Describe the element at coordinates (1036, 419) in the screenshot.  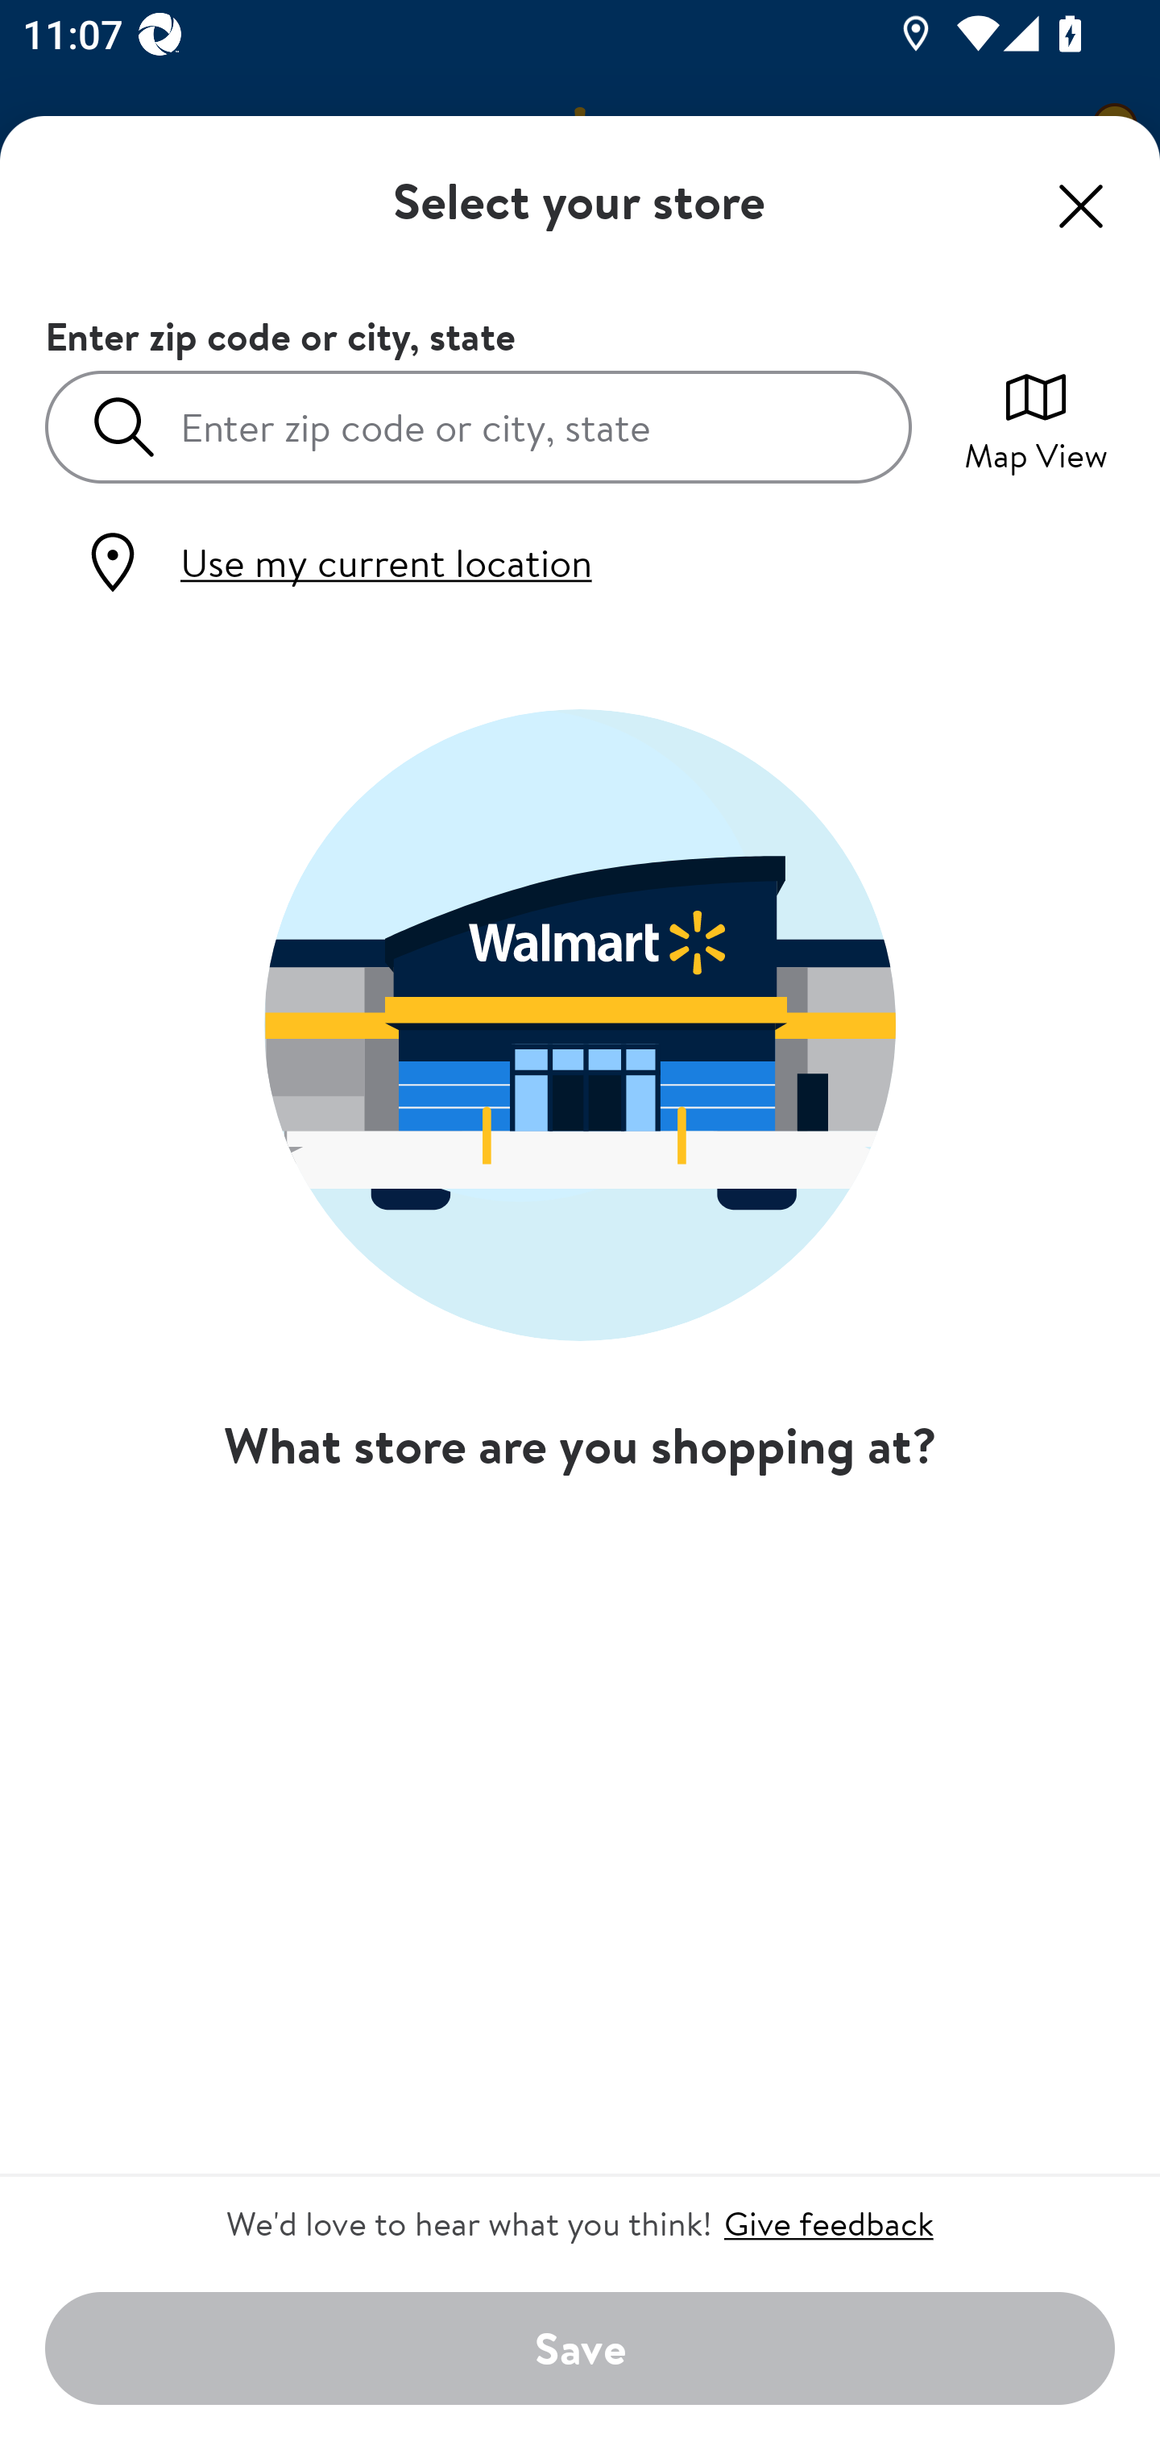
I see `Map View Switch to map view` at that location.